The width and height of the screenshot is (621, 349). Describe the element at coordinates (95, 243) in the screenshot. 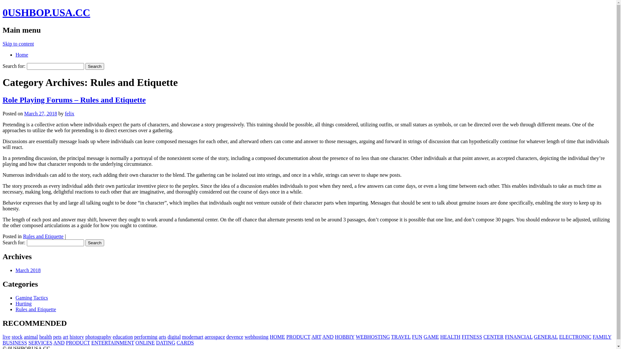

I see `Search` at that location.